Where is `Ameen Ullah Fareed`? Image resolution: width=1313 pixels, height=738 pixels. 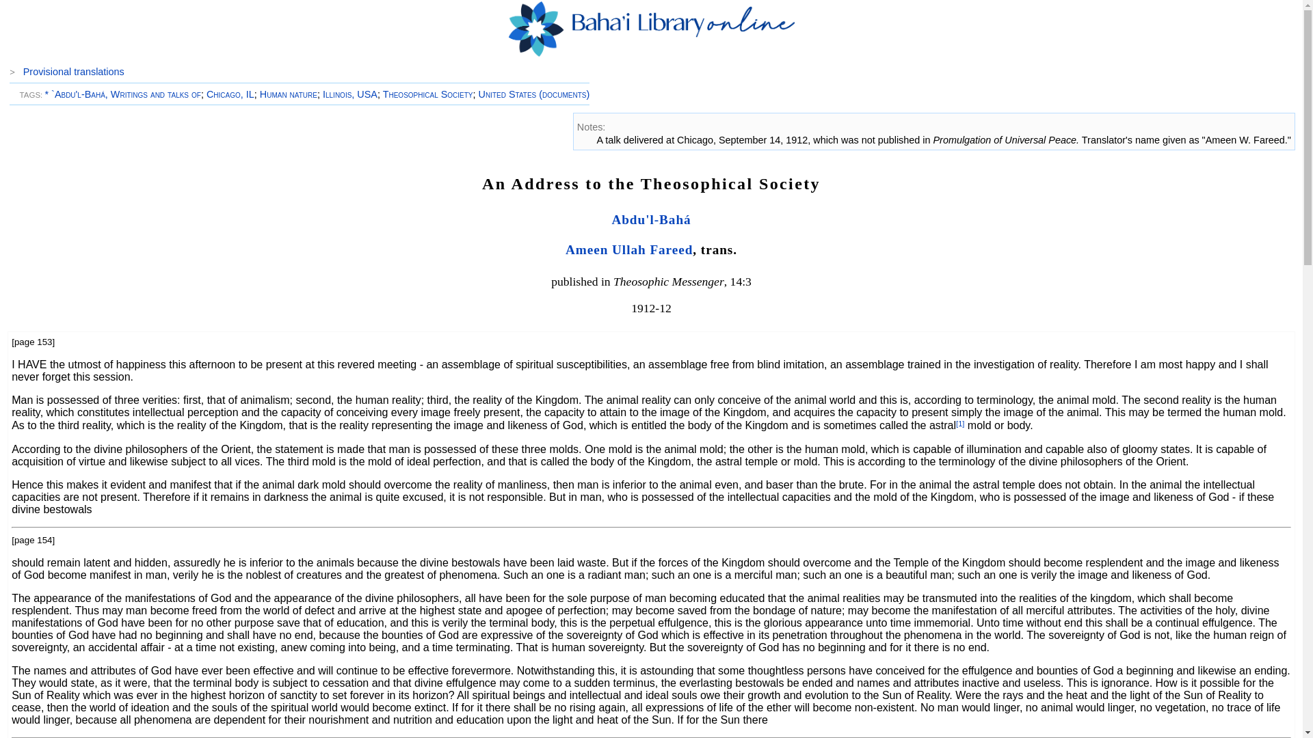
Ameen Ullah Fareed is located at coordinates (629, 249).